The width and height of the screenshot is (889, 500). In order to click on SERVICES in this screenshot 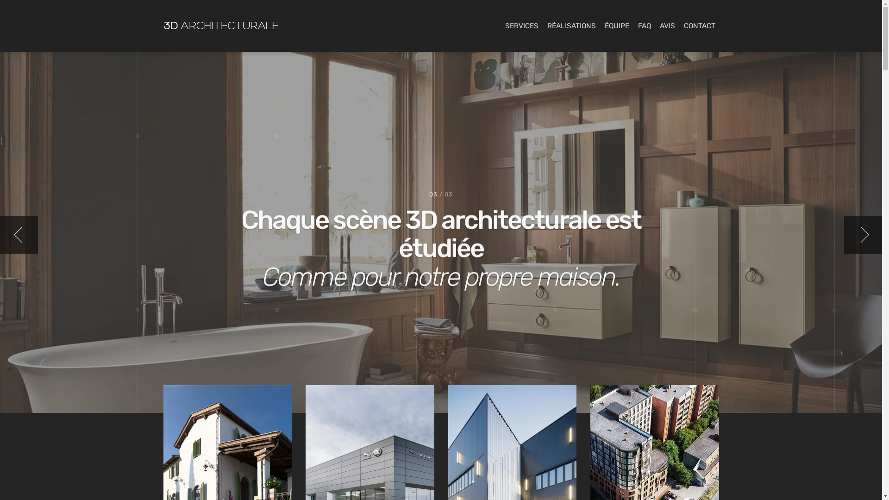, I will do `click(521, 26)`.